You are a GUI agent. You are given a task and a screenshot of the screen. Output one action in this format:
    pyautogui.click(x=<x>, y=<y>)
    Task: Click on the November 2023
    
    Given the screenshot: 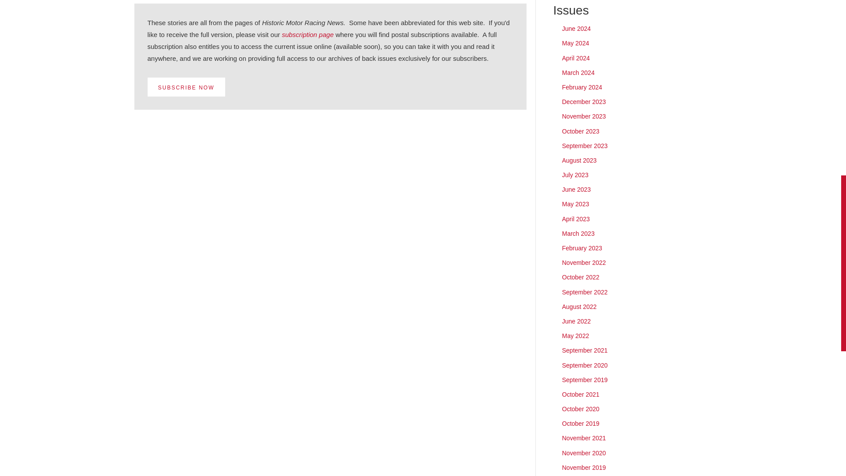 What is the action you would take?
    pyautogui.click(x=584, y=116)
    